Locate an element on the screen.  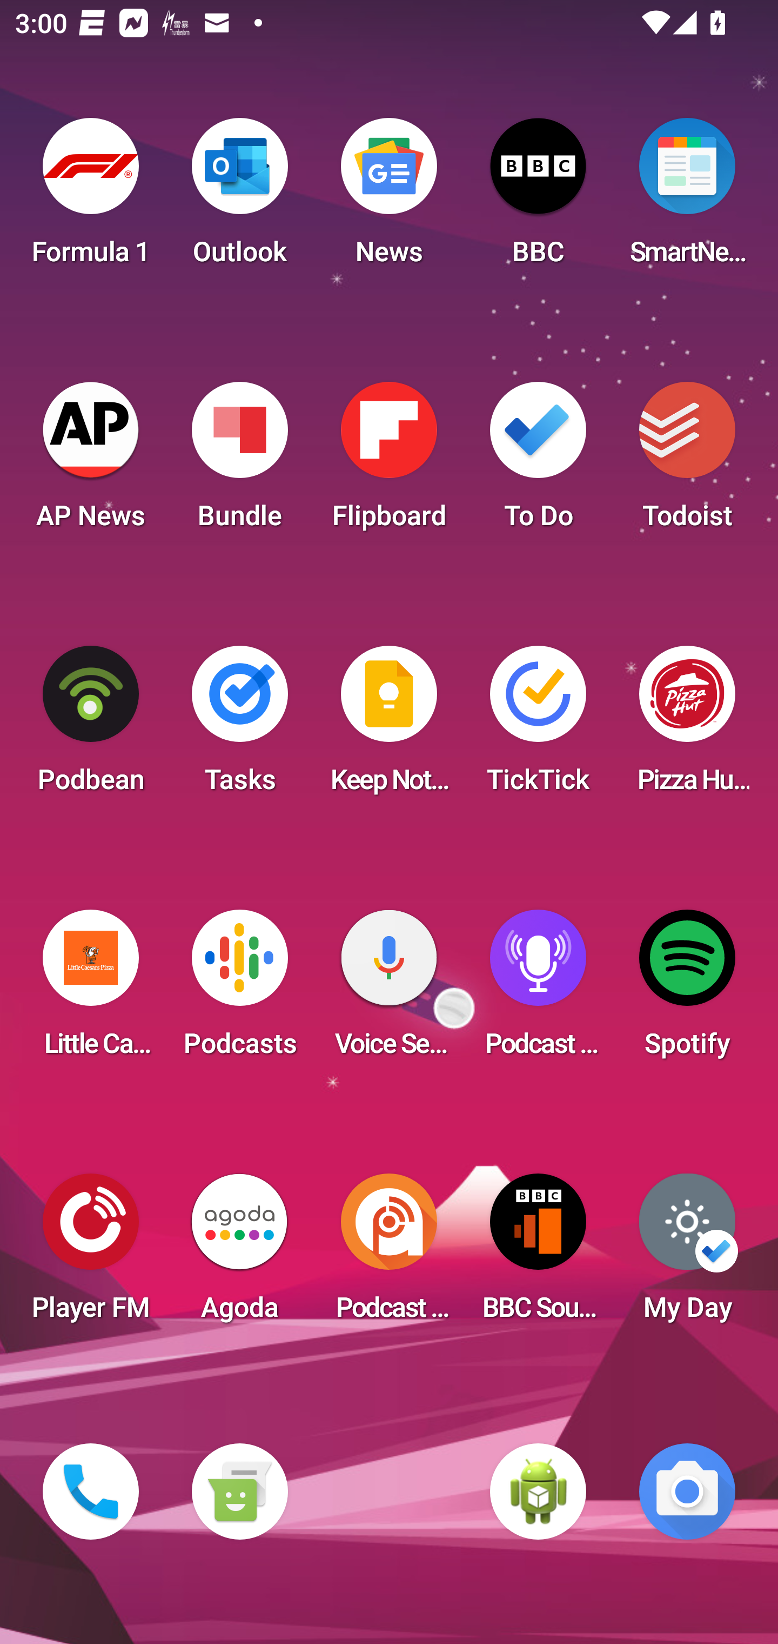
BBC Sounds is located at coordinates (538, 1254).